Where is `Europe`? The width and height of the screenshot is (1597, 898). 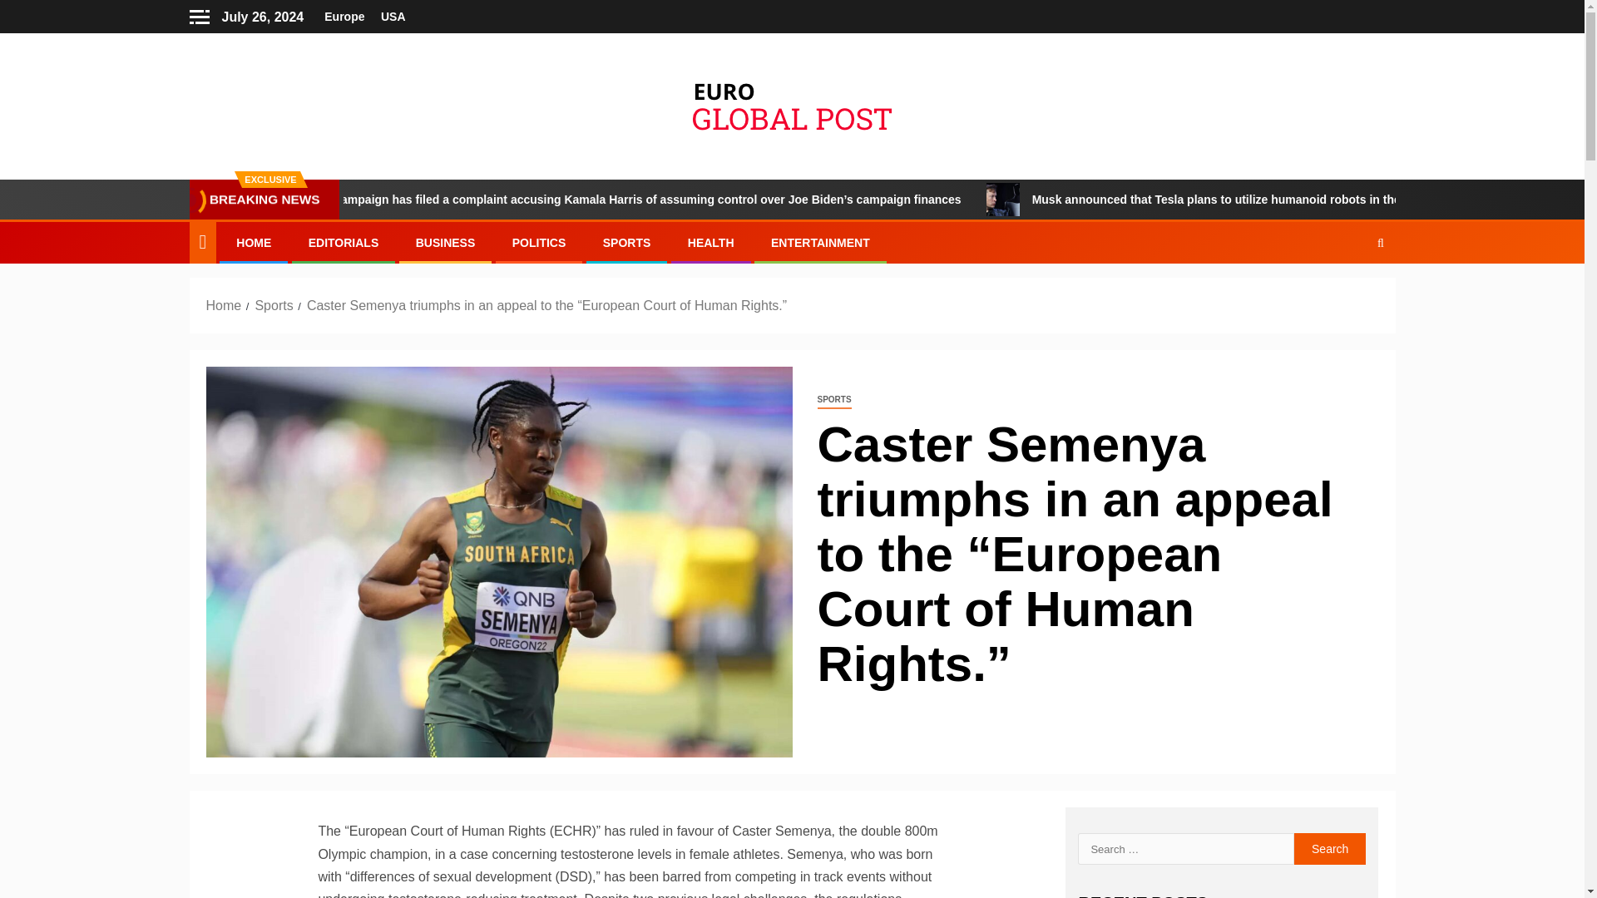 Europe is located at coordinates (344, 17).